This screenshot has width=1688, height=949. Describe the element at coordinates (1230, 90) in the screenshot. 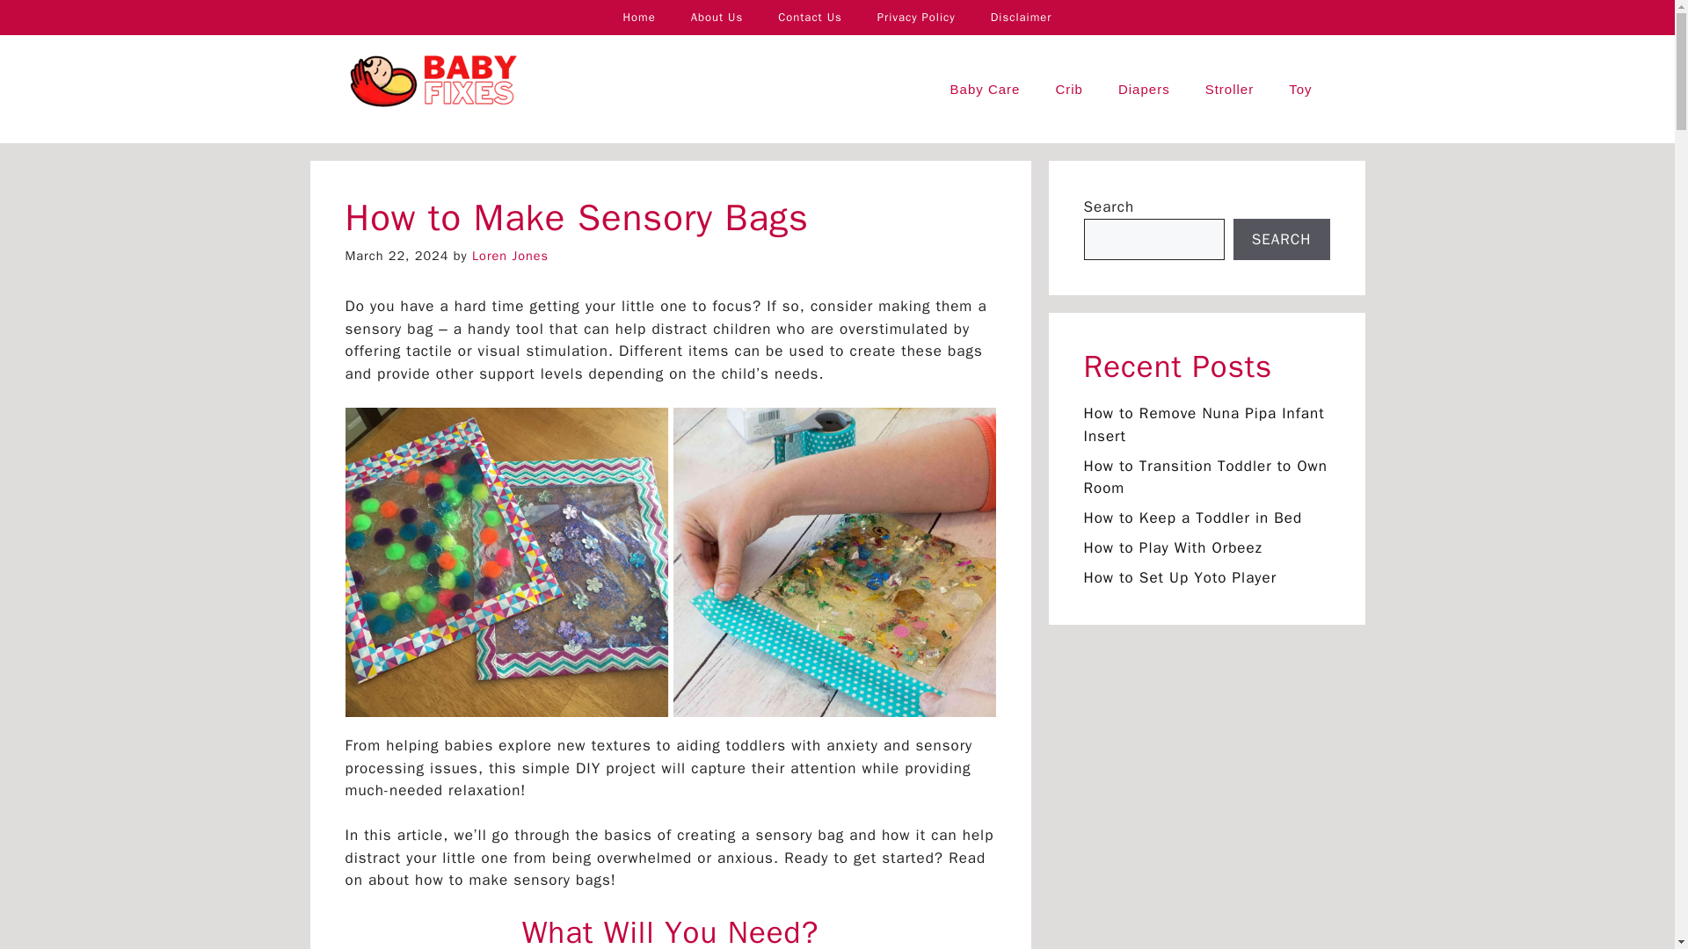

I see `Stroller` at that location.